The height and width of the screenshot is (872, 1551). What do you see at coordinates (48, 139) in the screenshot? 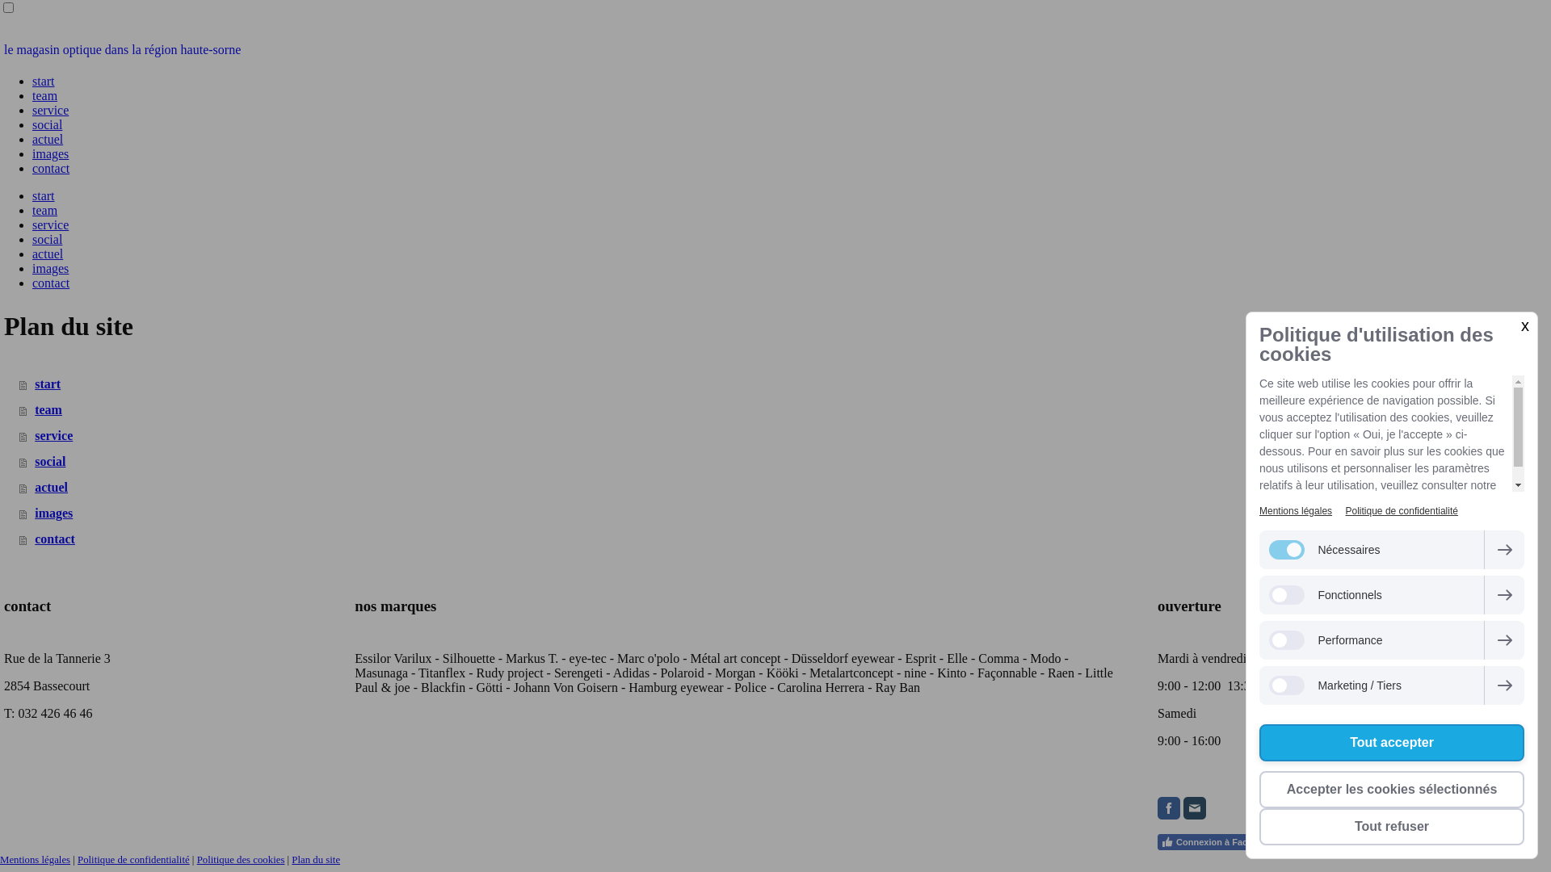
I see `actuel` at bounding box center [48, 139].